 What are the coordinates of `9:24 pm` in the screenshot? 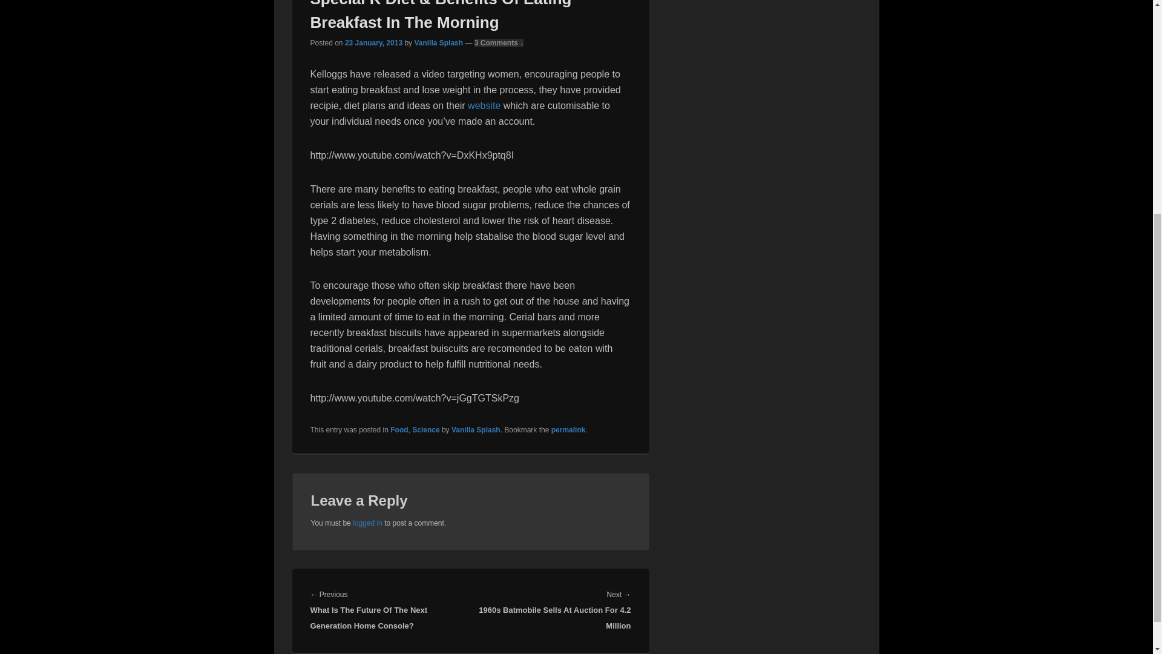 It's located at (373, 42).